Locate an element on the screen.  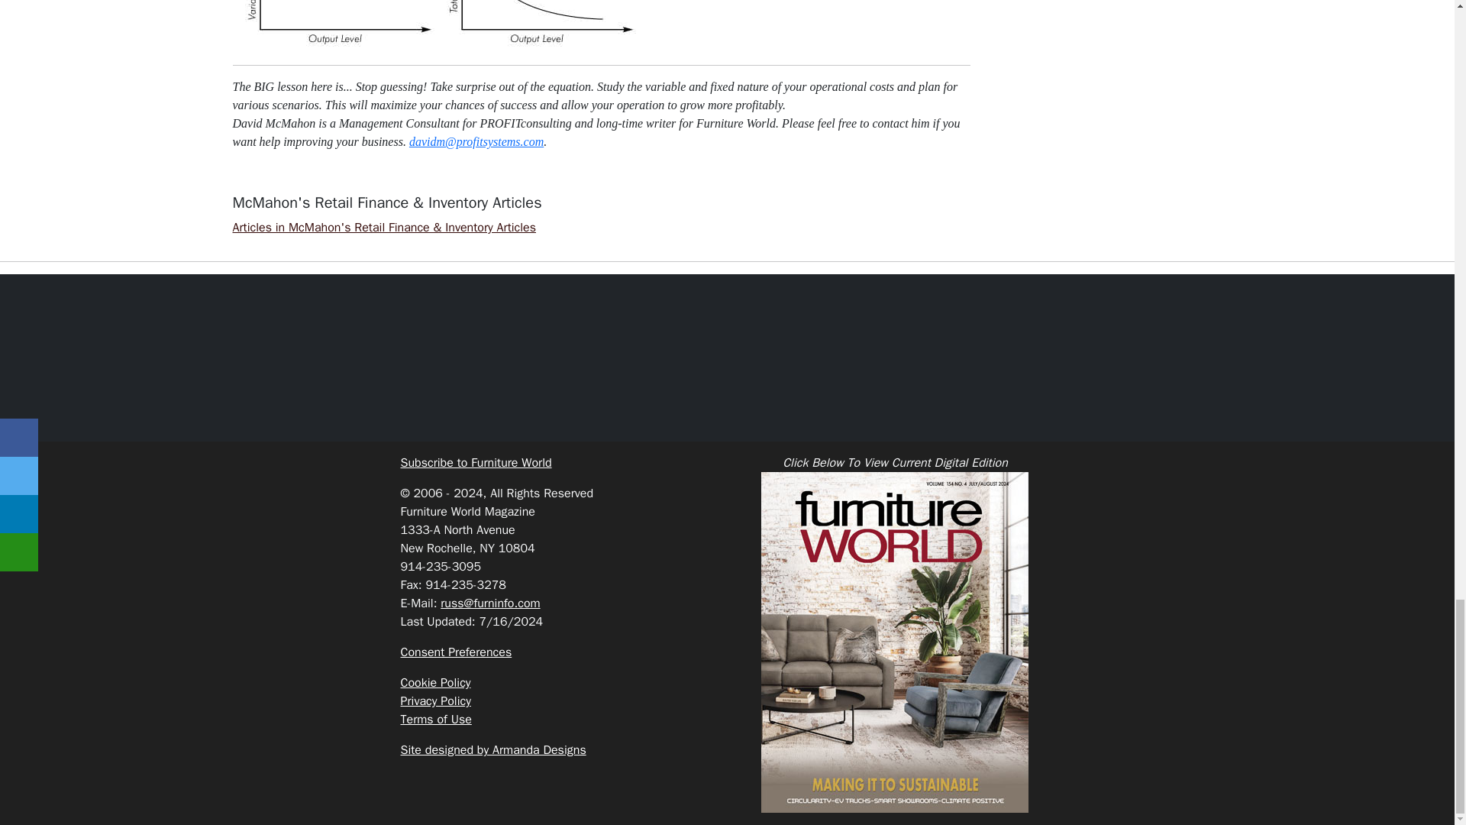
Terms of Use is located at coordinates (435, 720).